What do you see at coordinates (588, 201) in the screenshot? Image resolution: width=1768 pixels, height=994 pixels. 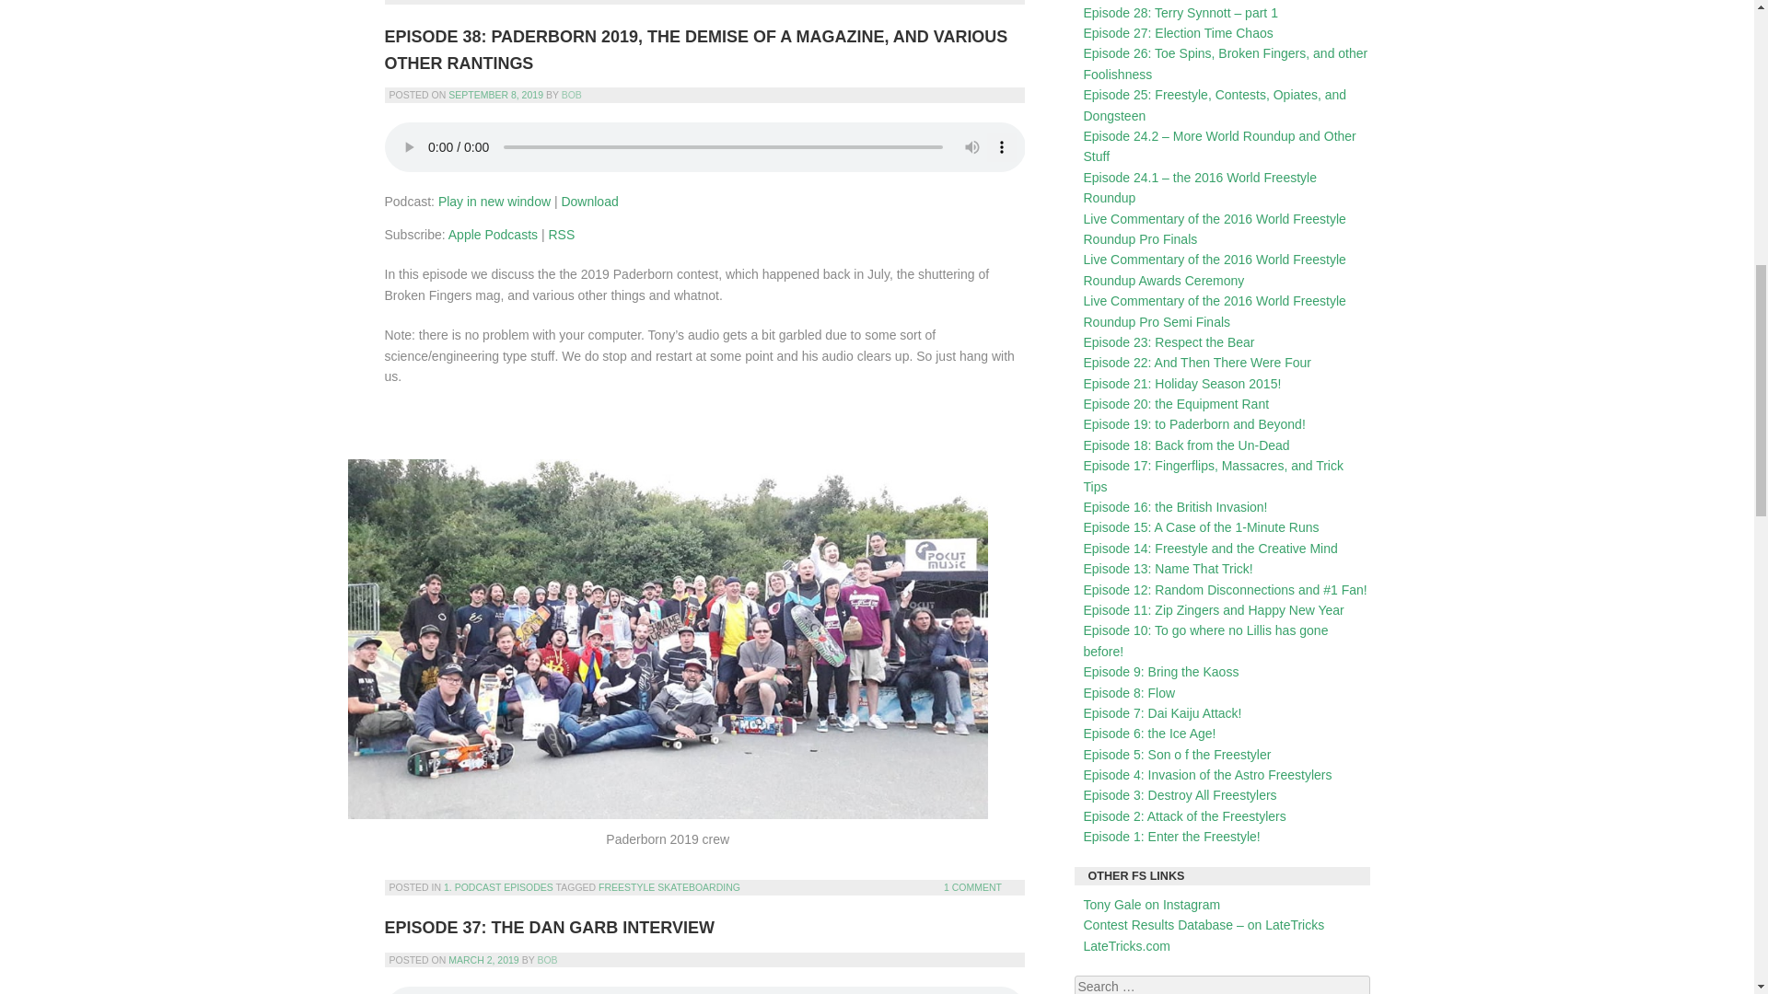 I see `Download` at bounding box center [588, 201].